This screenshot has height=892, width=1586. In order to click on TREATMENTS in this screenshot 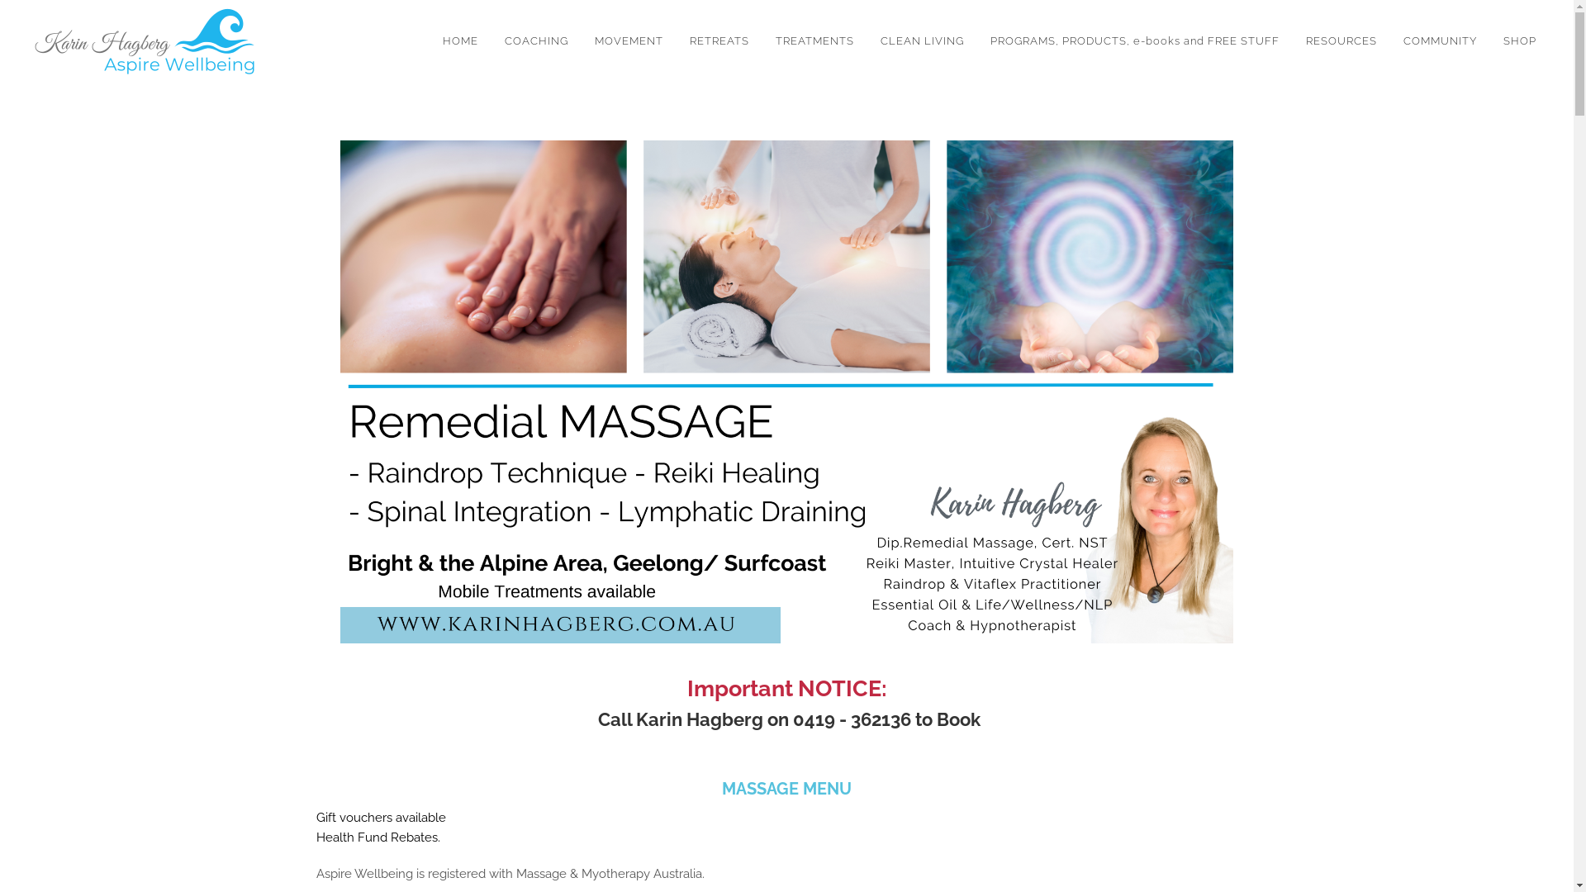, I will do `click(814, 41)`.